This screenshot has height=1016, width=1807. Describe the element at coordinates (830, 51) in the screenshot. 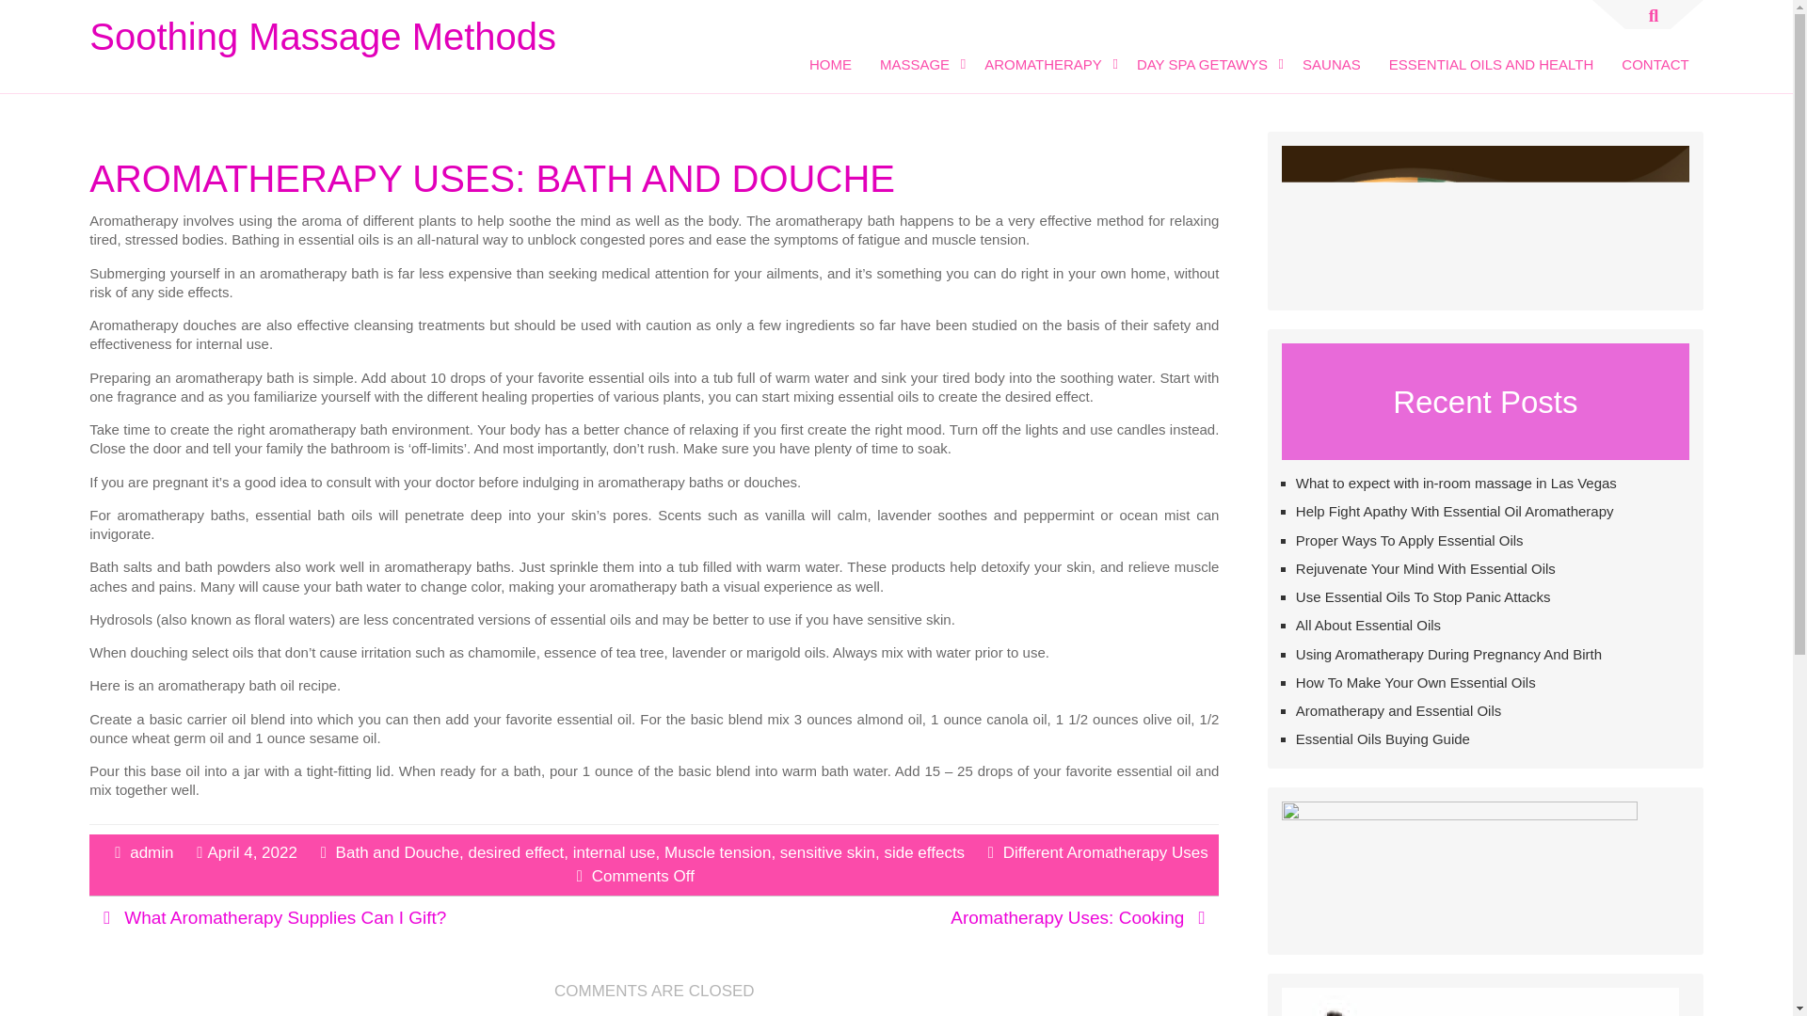

I see `HOME` at that location.